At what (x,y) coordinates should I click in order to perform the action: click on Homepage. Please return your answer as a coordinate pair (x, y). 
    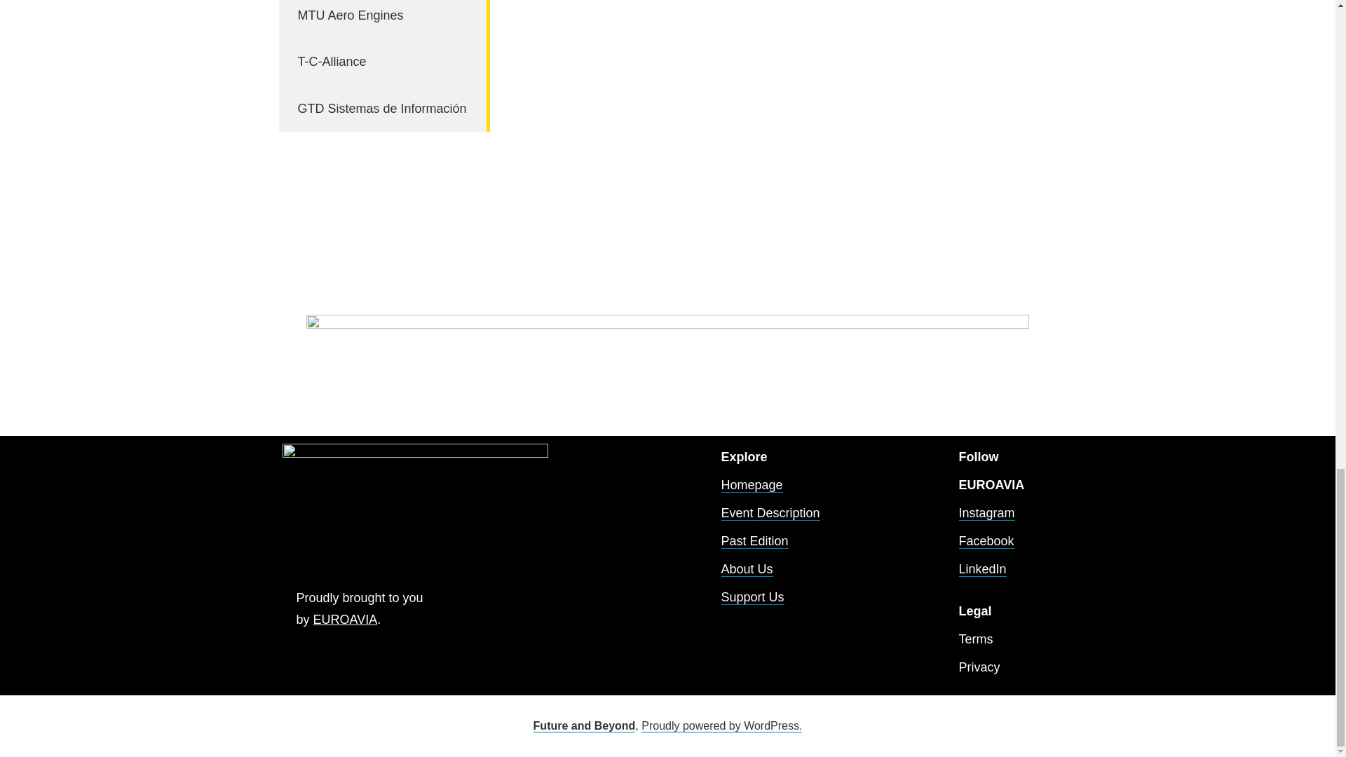
    Looking at the image, I should click on (751, 485).